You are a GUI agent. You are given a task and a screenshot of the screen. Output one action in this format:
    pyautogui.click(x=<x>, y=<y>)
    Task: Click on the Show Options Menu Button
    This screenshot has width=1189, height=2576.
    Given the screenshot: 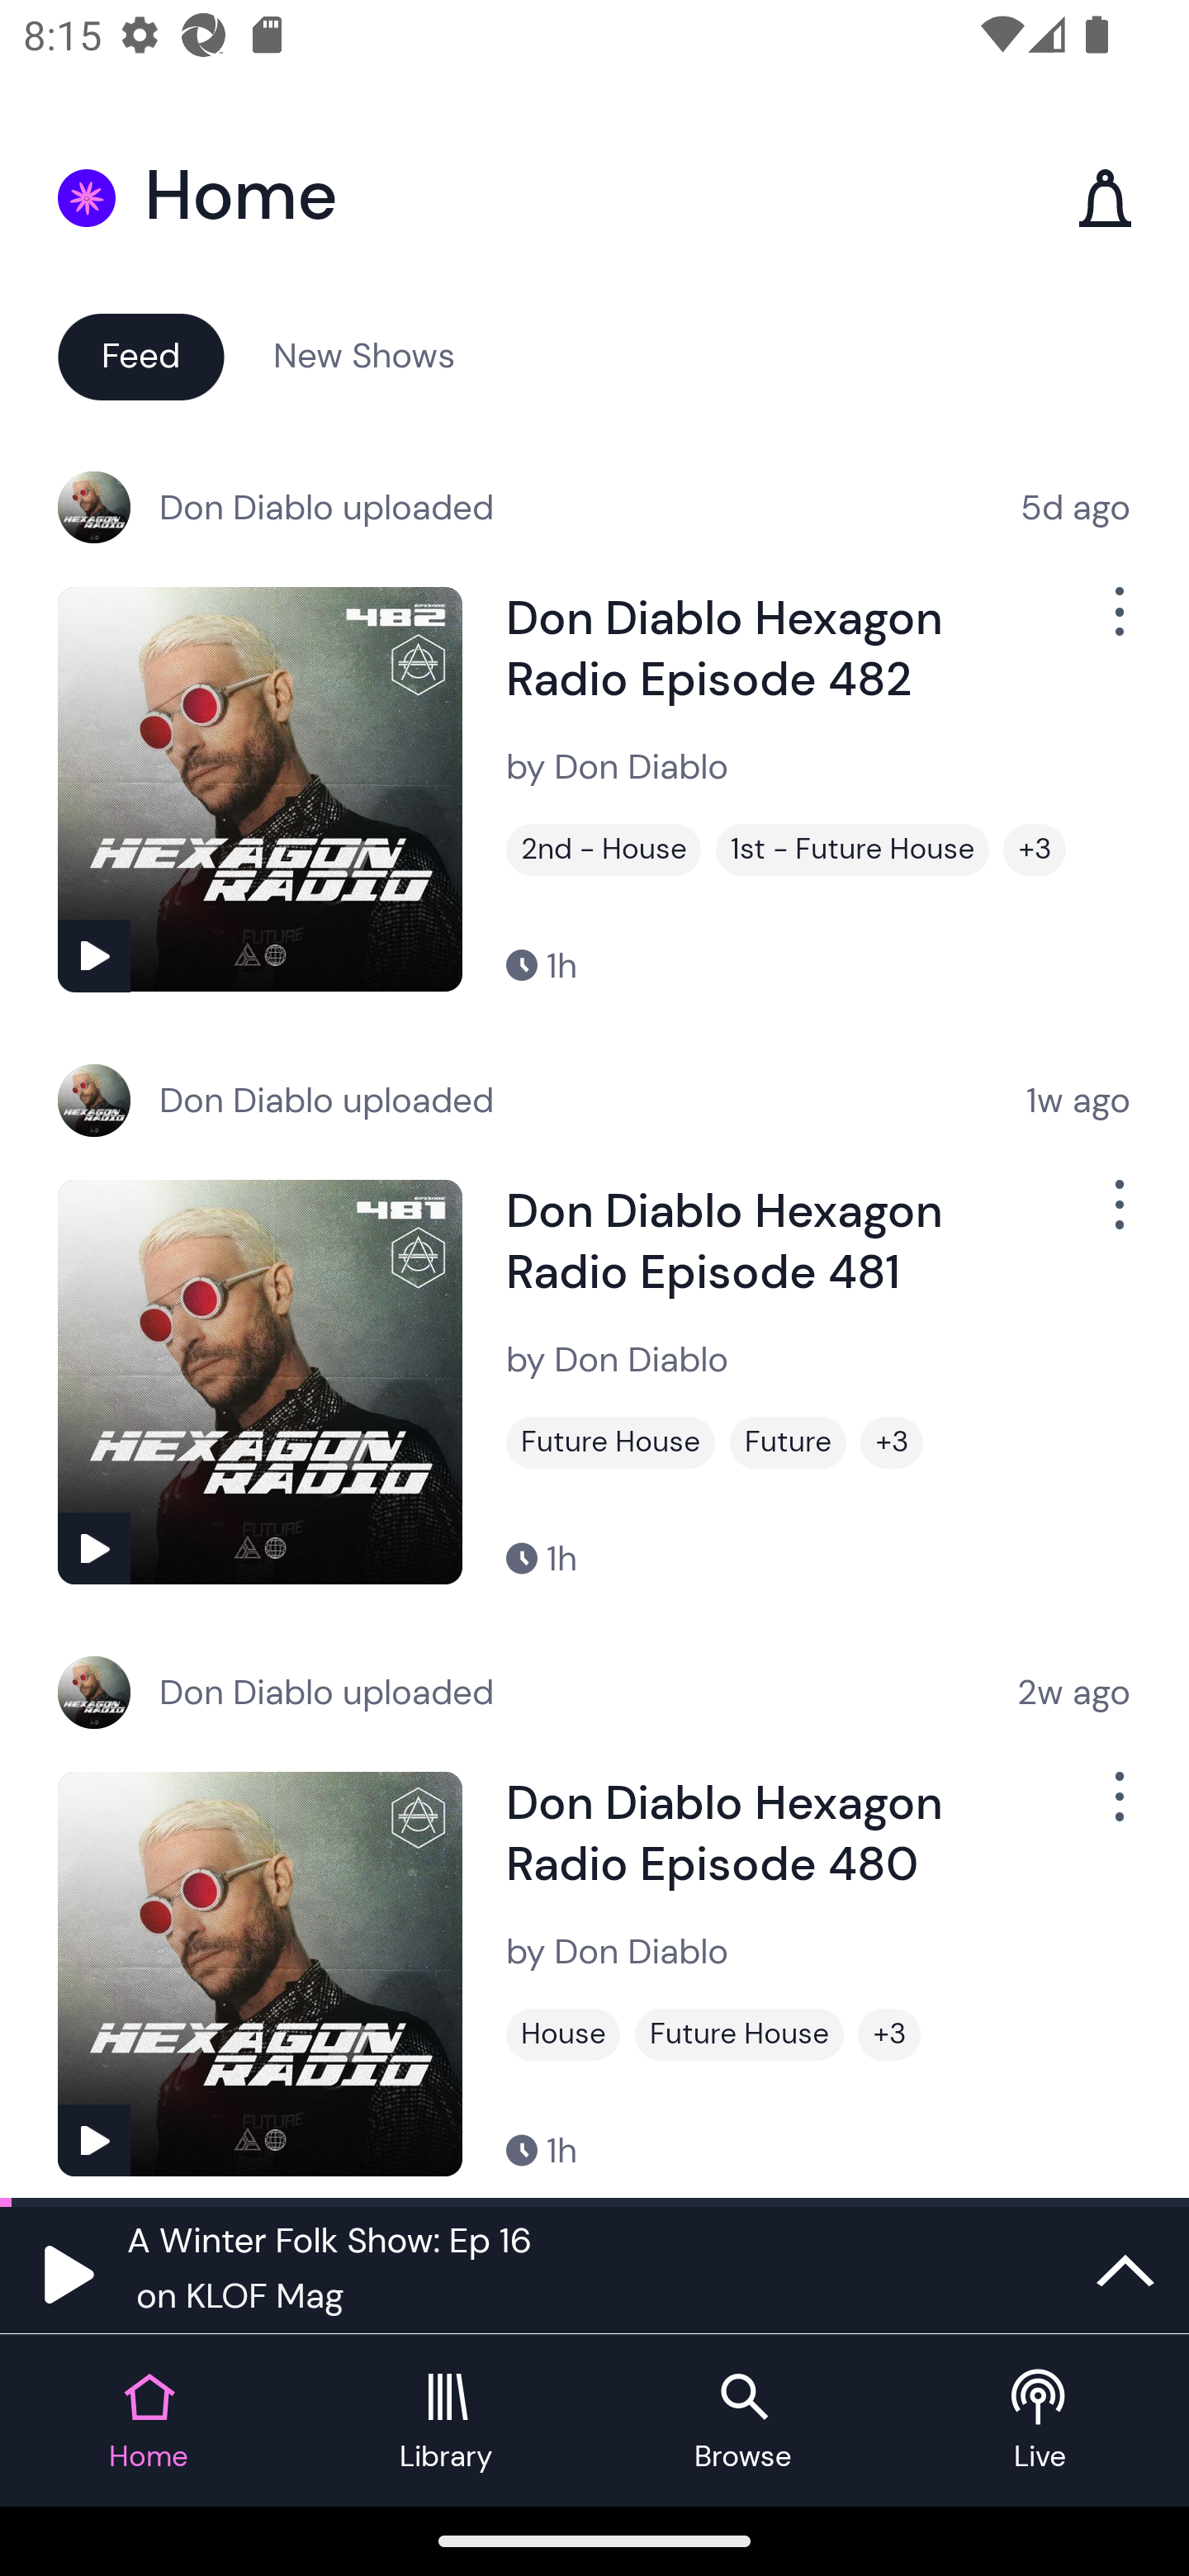 What is the action you would take?
    pyautogui.click(x=1116, y=624)
    